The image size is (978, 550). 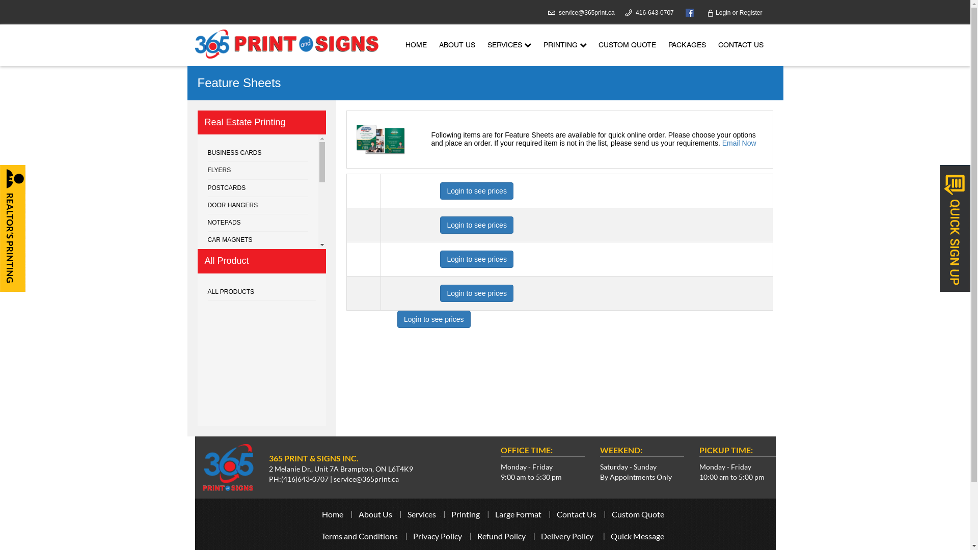 I want to click on DOOR HANGERS, so click(x=258, y=206).